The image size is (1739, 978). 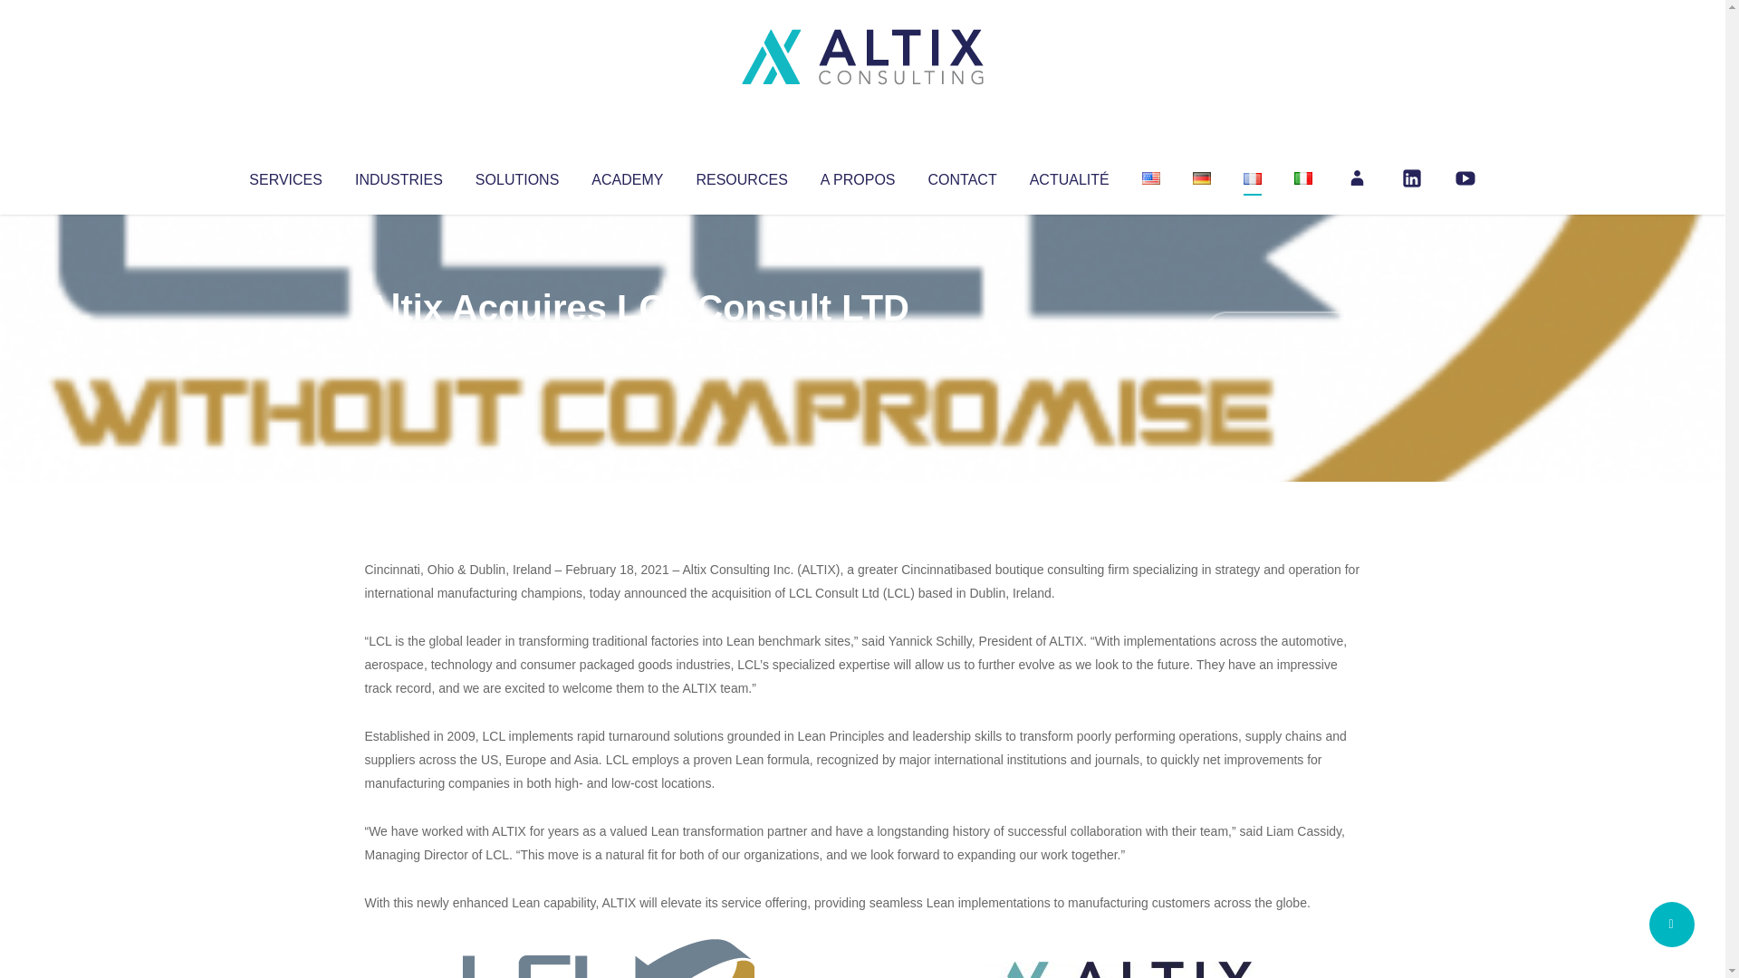 I want to click on Altix, so click(x=399, y=344).